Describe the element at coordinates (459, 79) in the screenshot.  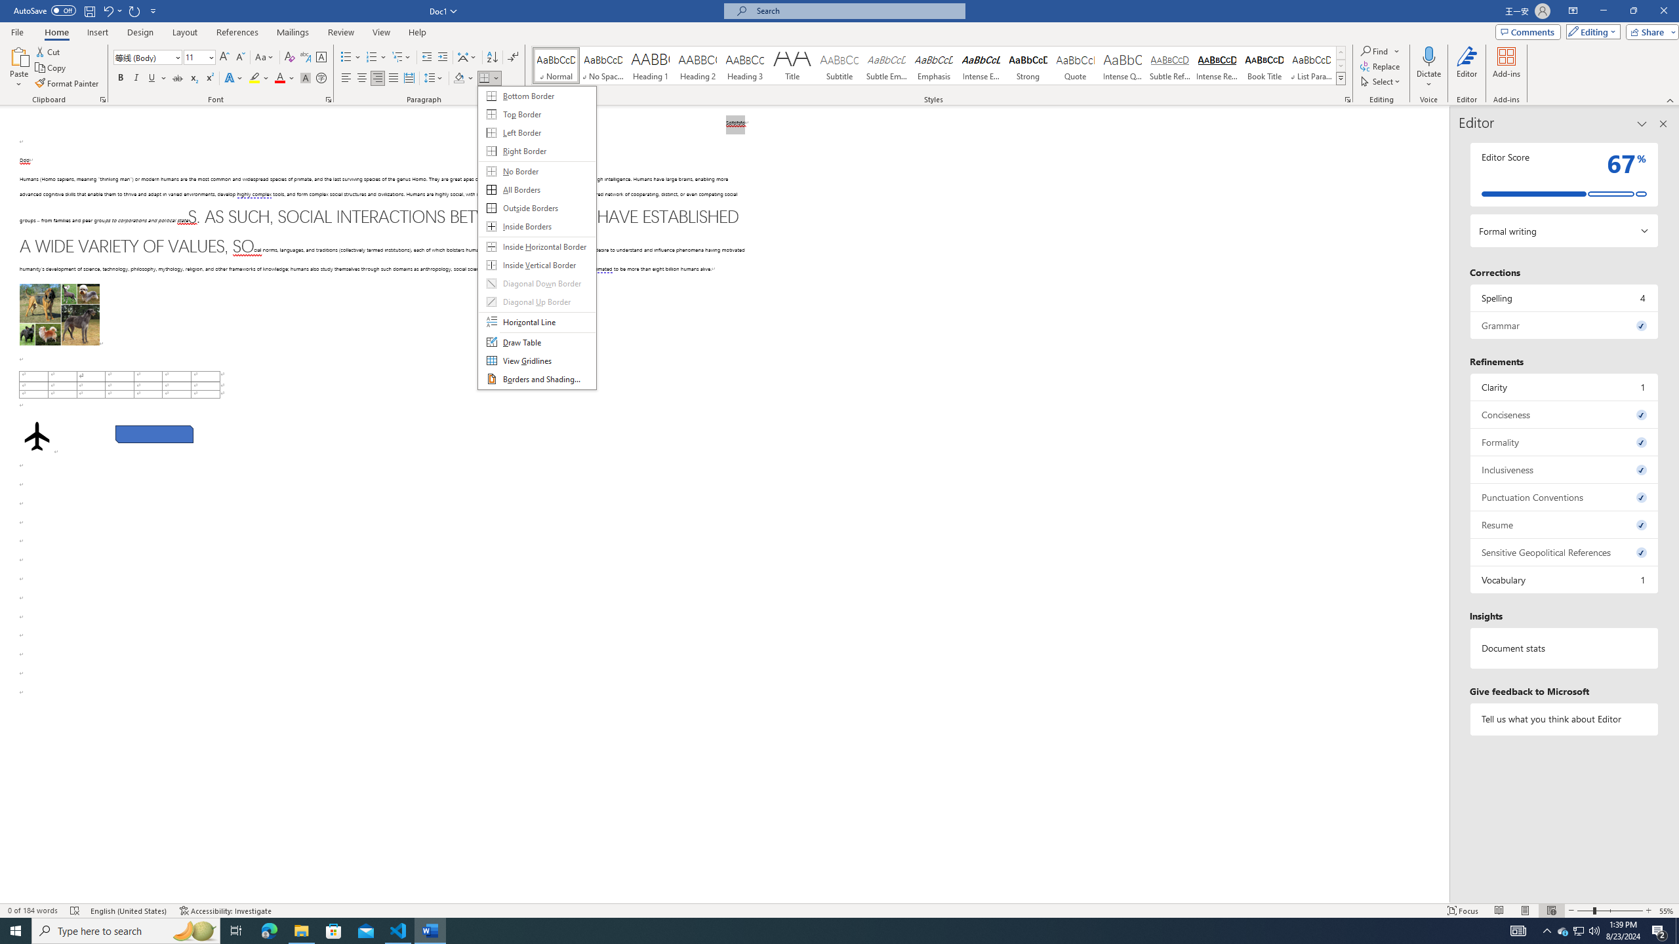
I see `Shading RGB(0, 0, 0)` at that location.